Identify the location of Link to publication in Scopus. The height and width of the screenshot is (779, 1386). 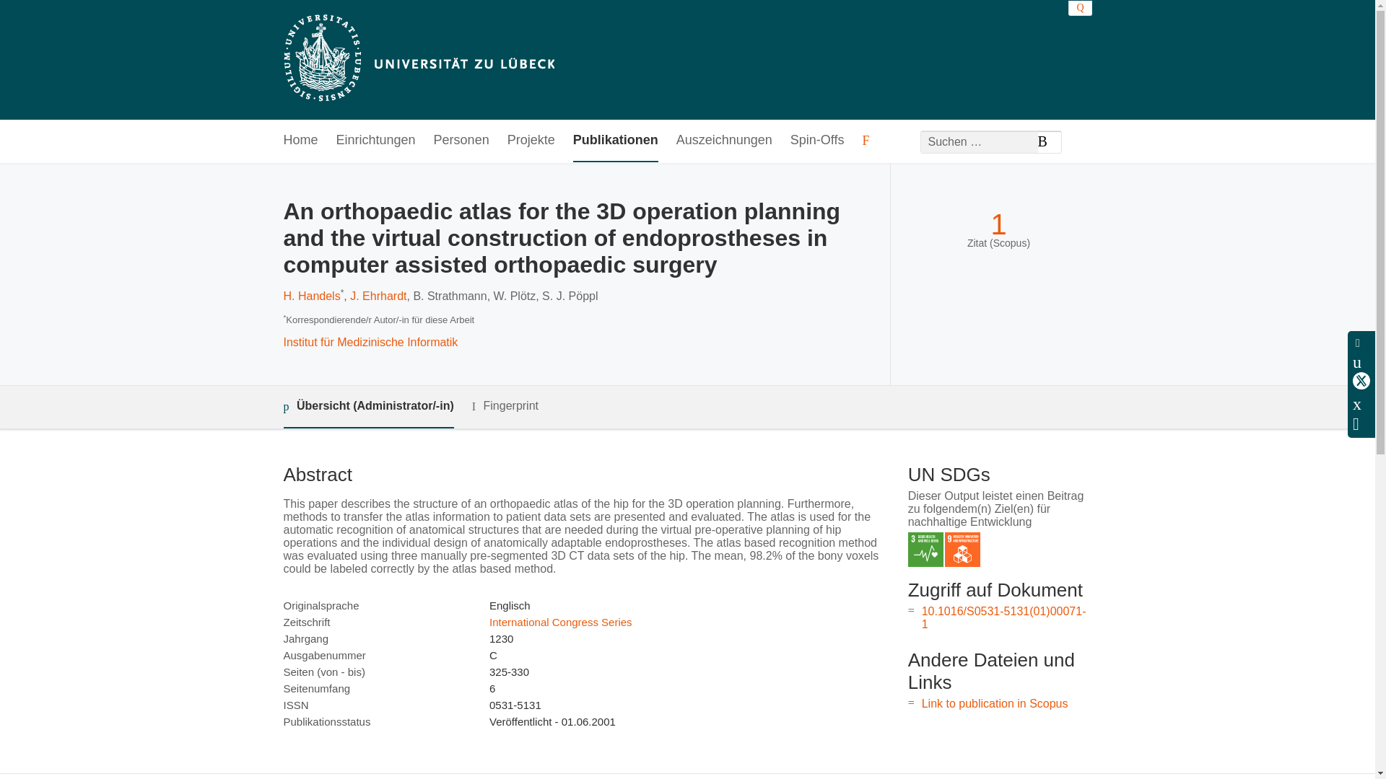
(995, 703).